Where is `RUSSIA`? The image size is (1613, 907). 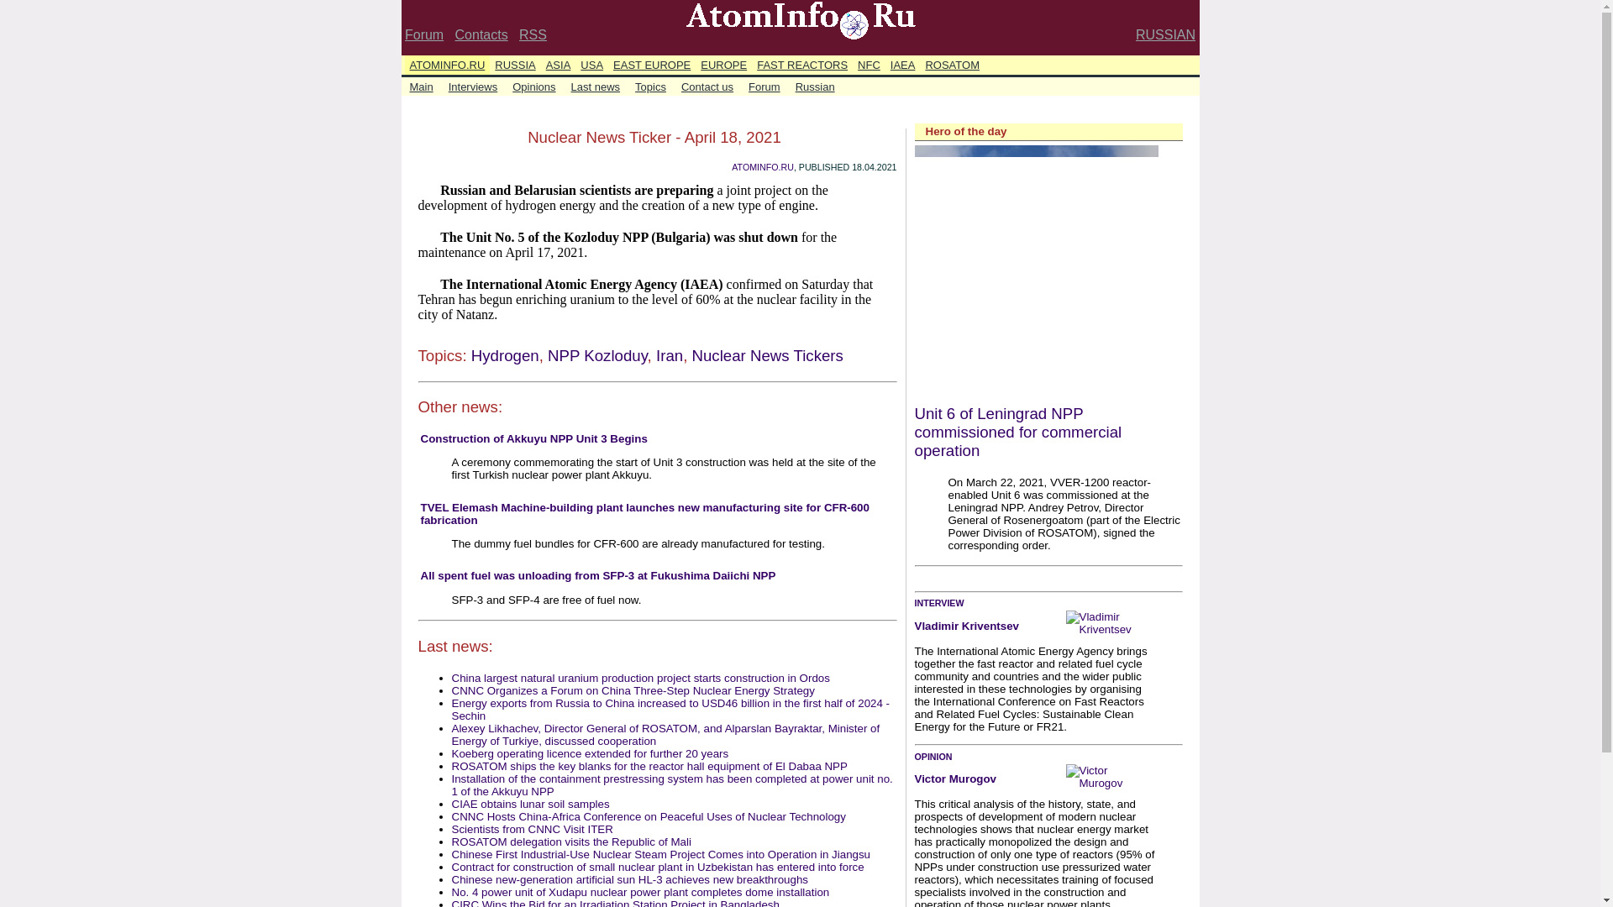
RUSSIA is located at coordinates (515, 64).